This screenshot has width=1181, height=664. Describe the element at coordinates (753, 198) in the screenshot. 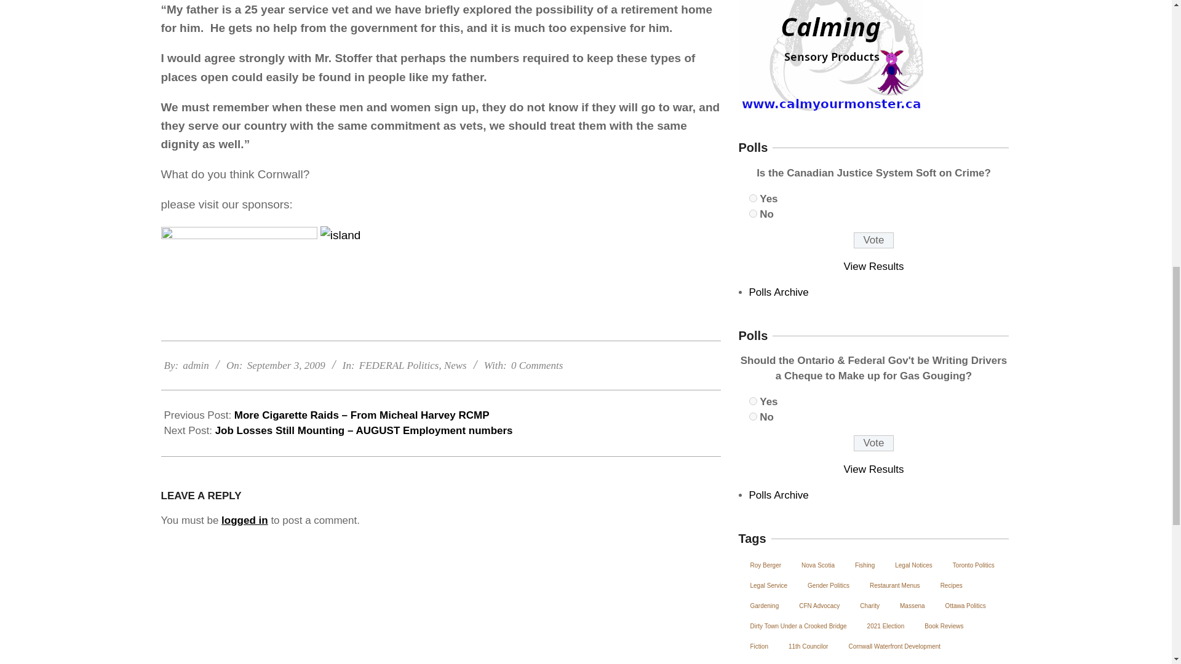

I see `1754` at that location.